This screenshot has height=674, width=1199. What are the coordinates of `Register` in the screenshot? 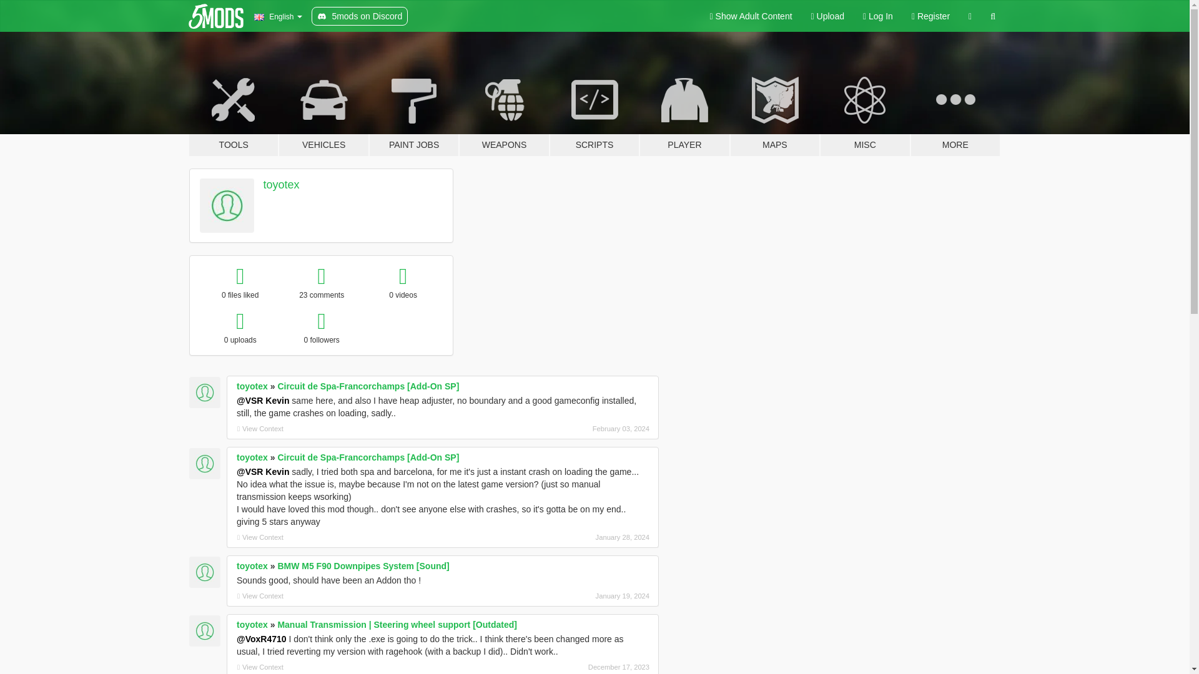 It's located at (930, 16).